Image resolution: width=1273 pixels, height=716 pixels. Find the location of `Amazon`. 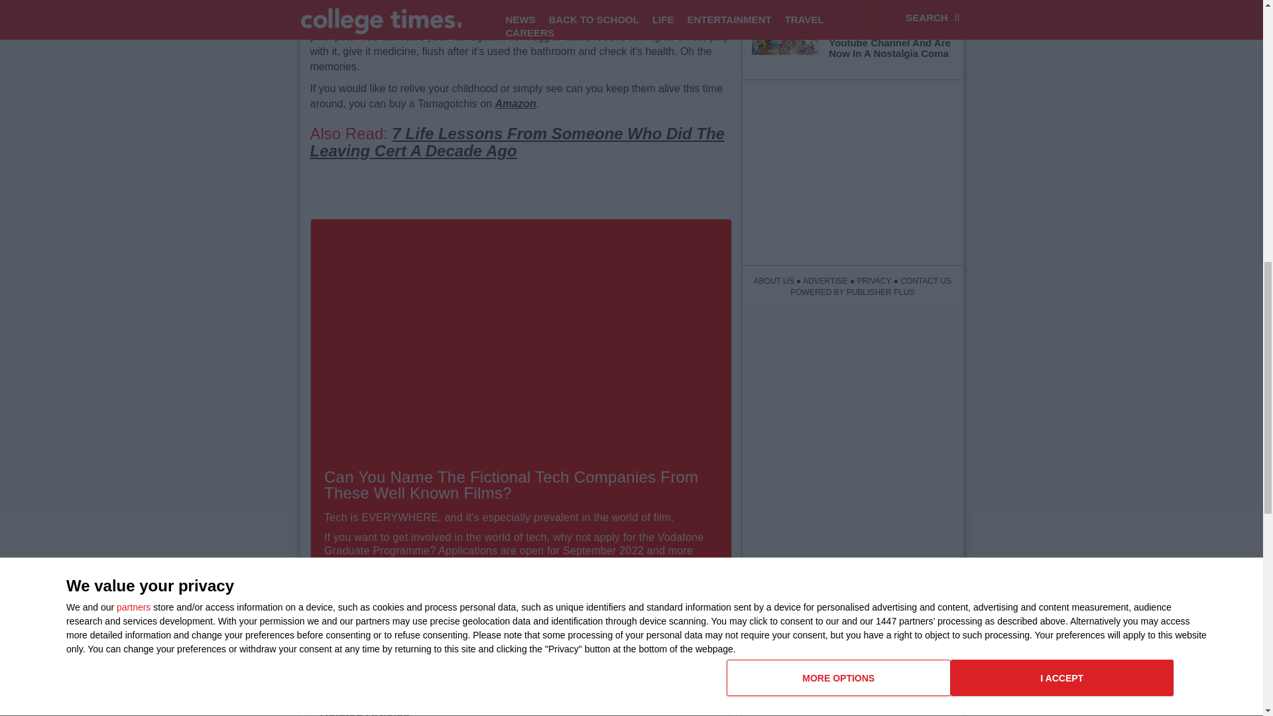

Amazon is located at coordinates (515, 103).